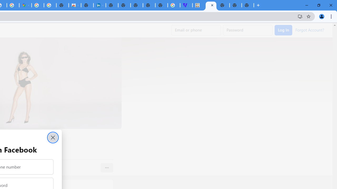 The height and width of the screenshot is (189, 337). I want to click on Install Facebook, so click(300, 16).